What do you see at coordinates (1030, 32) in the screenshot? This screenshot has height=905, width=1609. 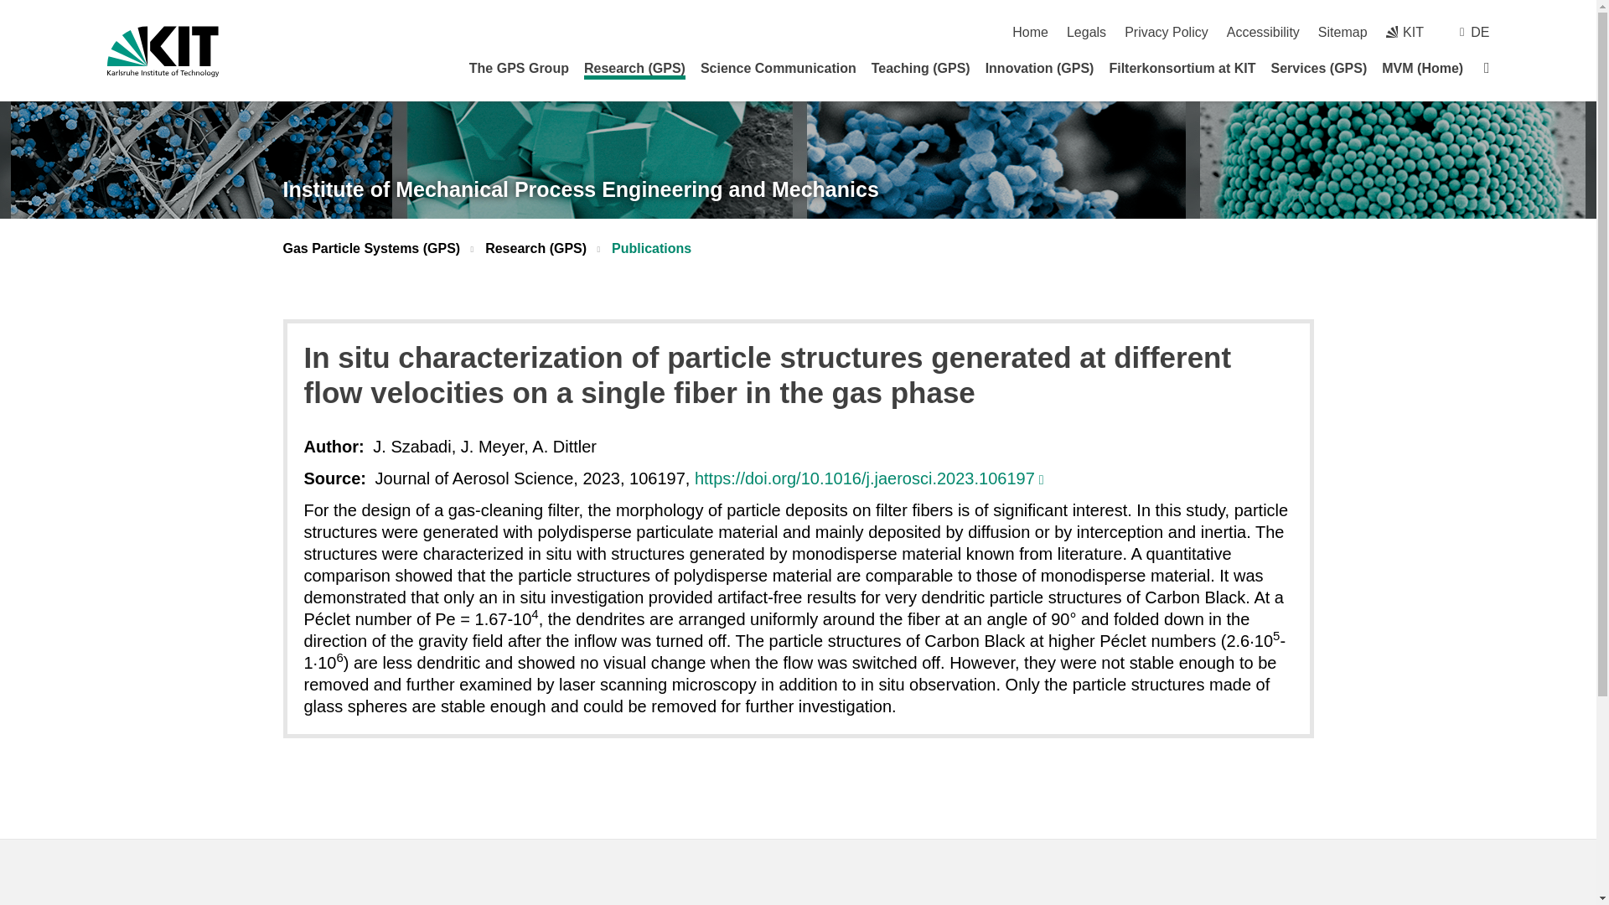 I see `startpage` at bounding box center [1030, 32].